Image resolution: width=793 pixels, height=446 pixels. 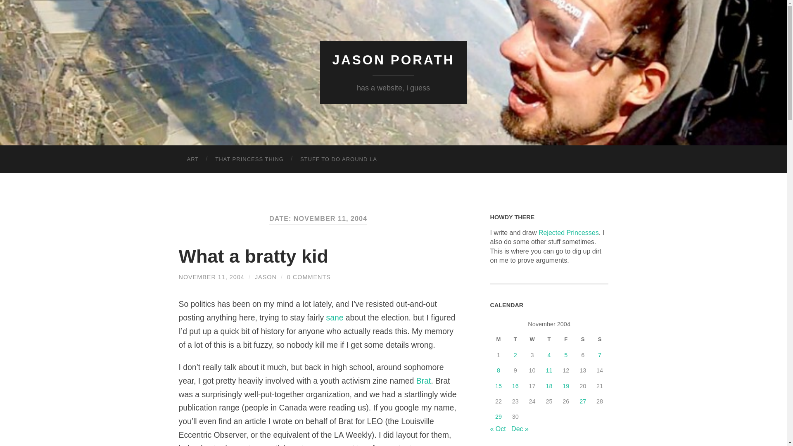 What do you see at coordinates (498, 386) in the screenshot?
I see `15` at bounding box center [498, 386].